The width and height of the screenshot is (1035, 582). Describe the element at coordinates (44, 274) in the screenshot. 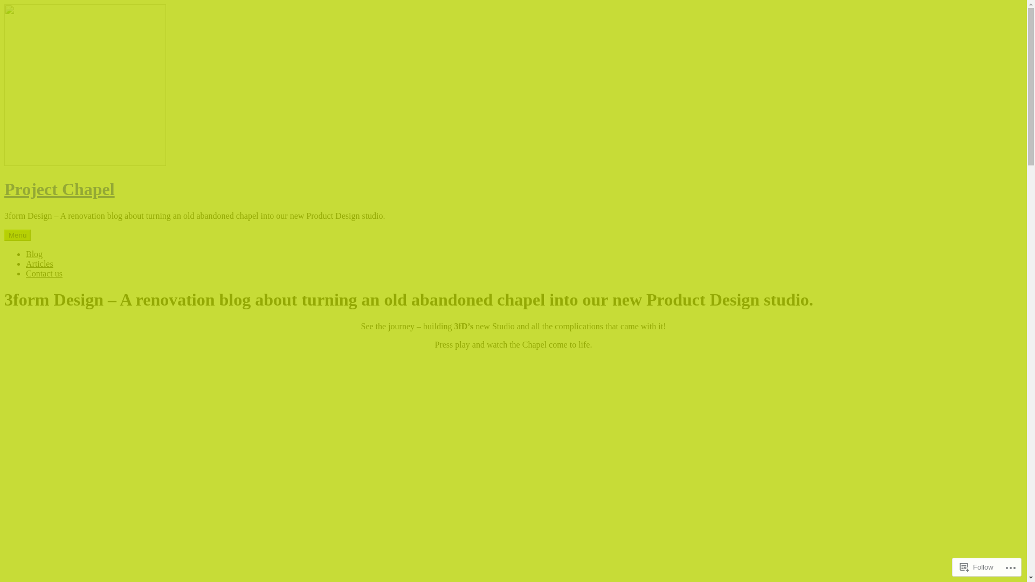

I see `Contact us` at that location.